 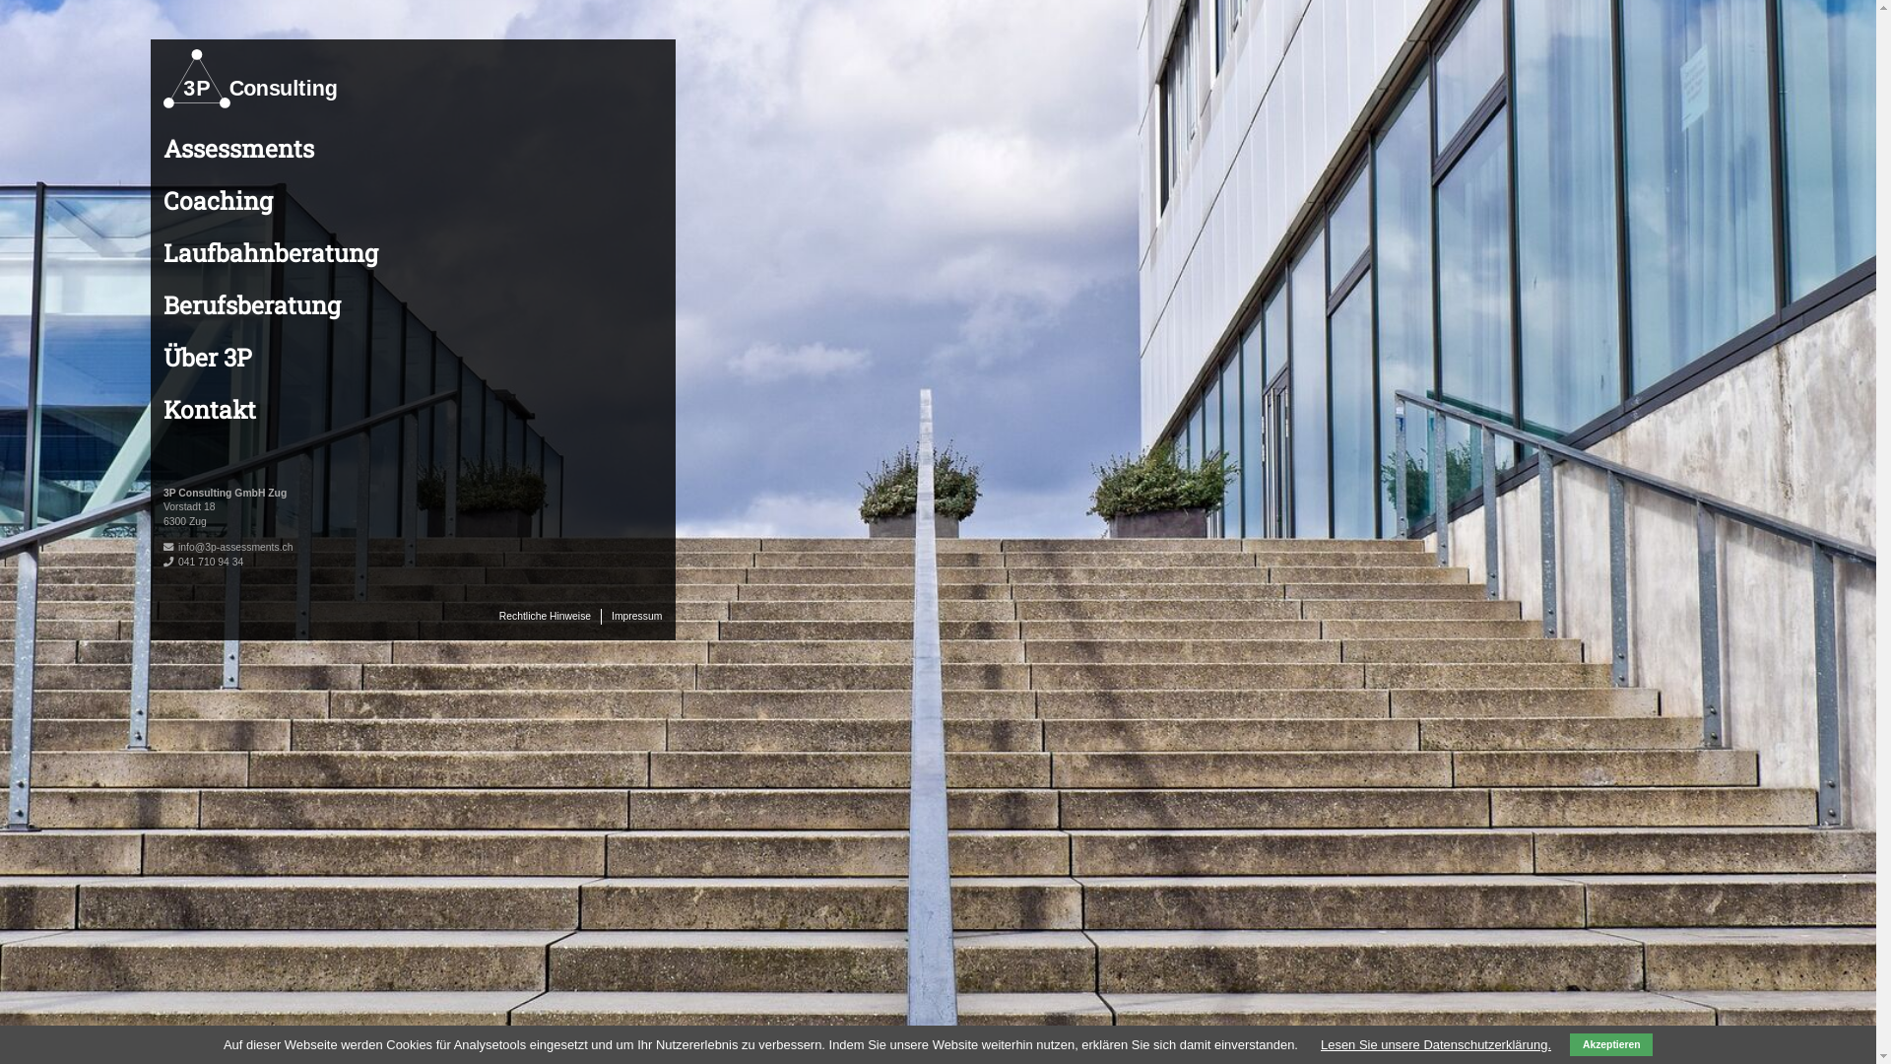 I want to click on Rechtliche Hinweise, so click(x=545, y=617).